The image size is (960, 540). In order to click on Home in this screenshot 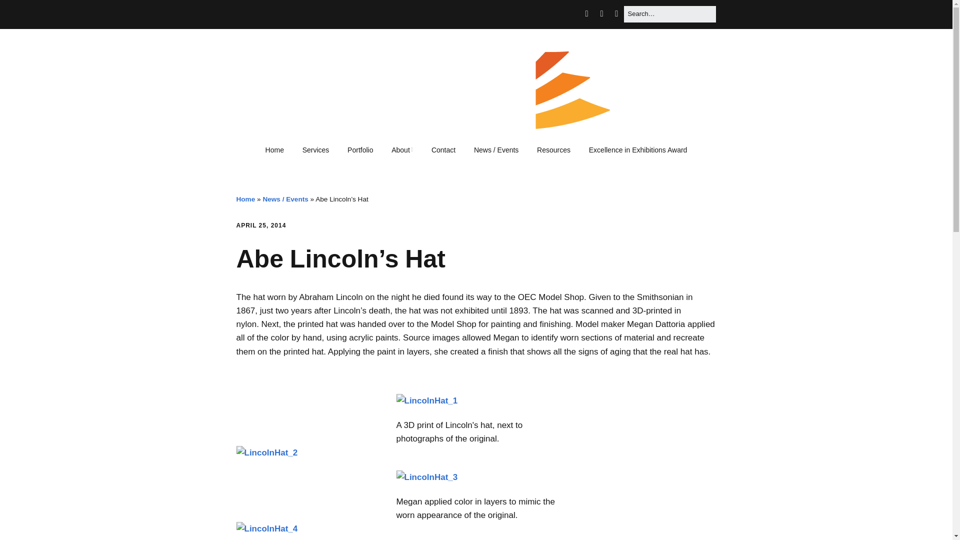, I will do `click(274, 150)`.